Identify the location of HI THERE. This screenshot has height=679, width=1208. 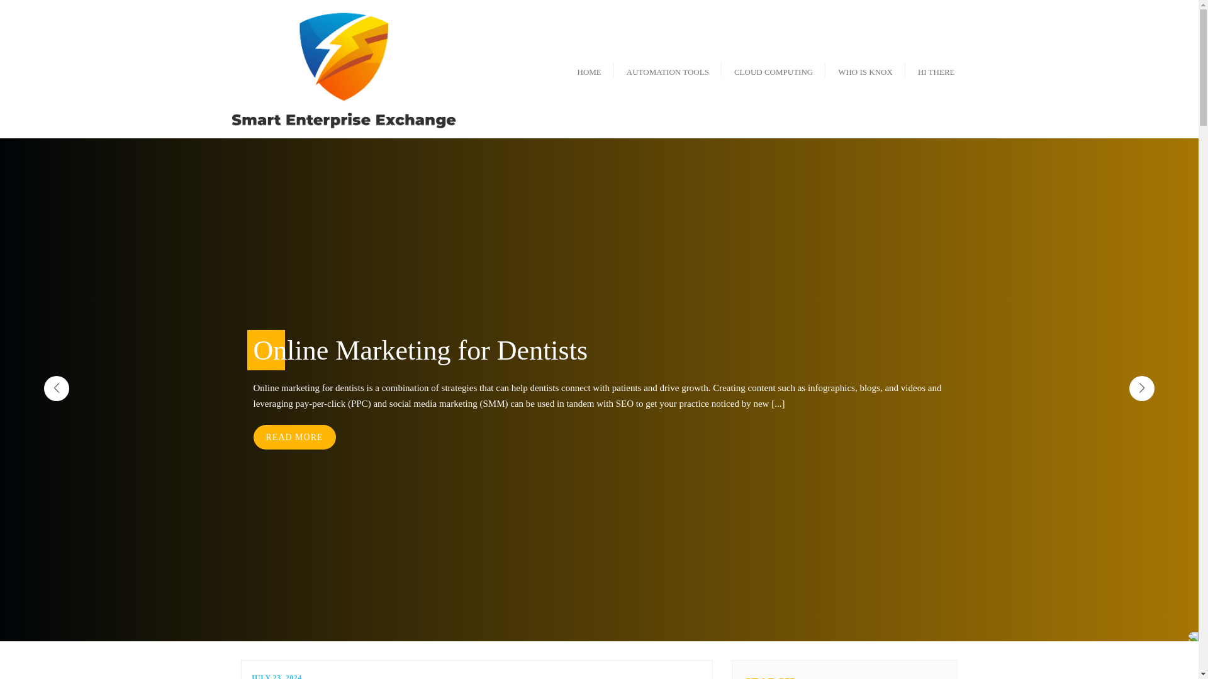
(936, 68).